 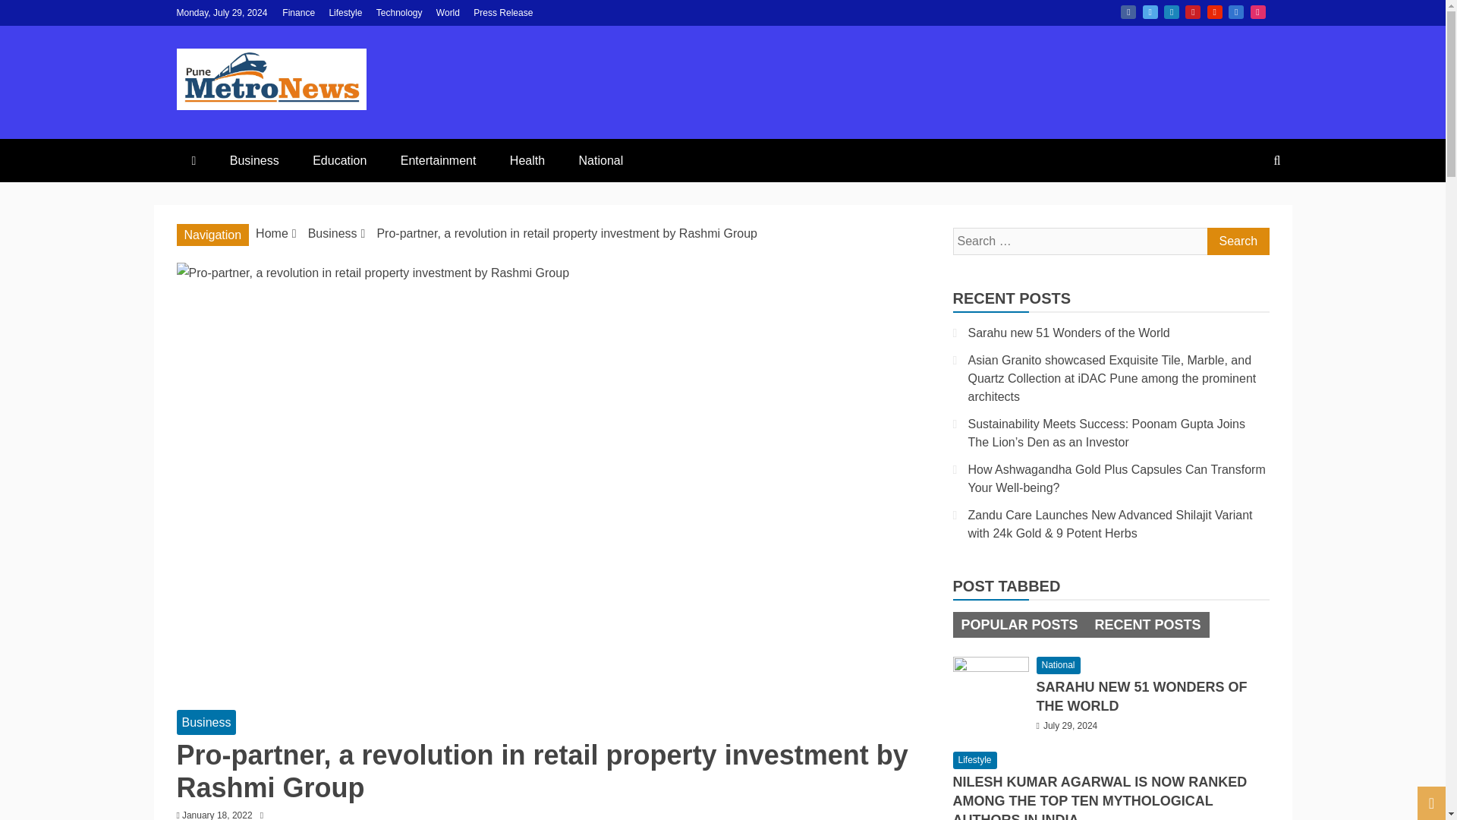 What do you see at coordinates (332, 234) in the screenshot?
I see `Business` at bounding box center [332, 234].